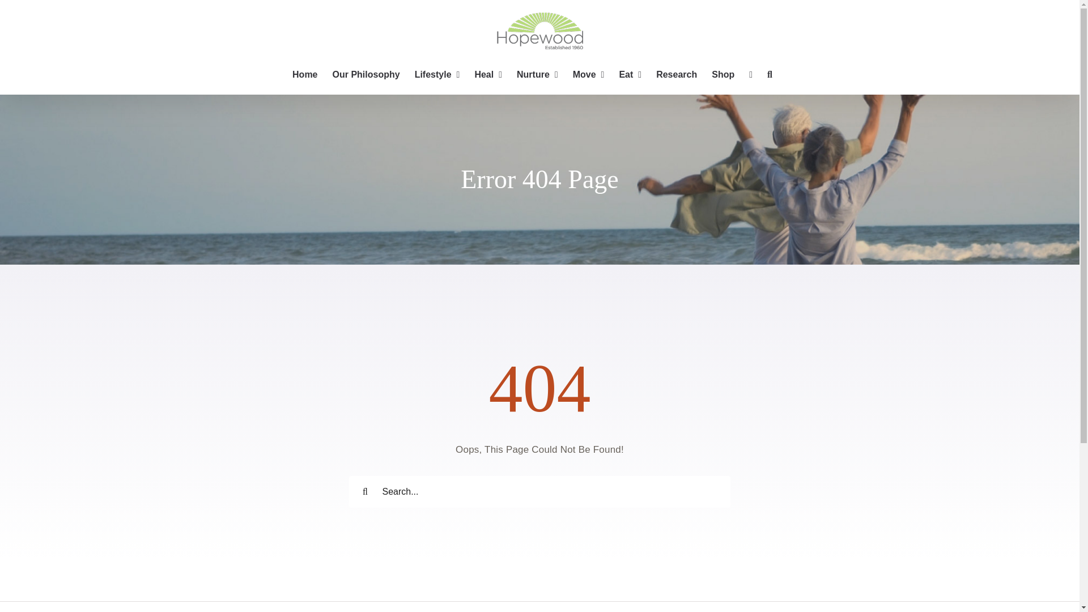  I want to click on Lifestyle, so click(437, 75).